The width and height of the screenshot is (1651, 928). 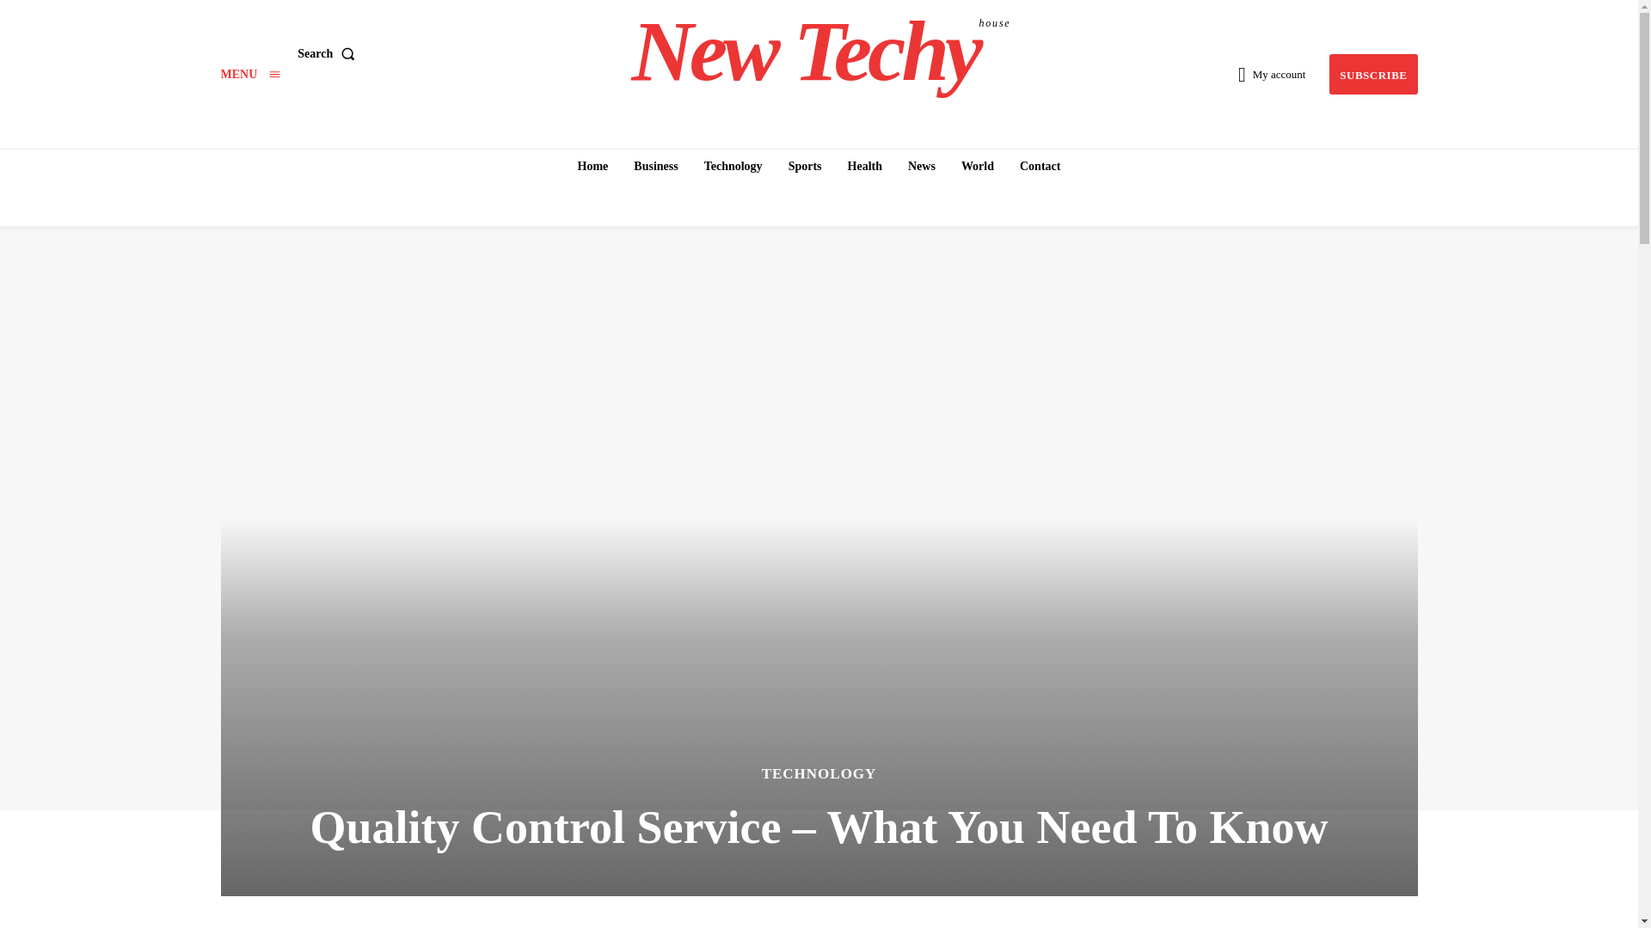 I want to click on Health, so click(x=922, y=166).